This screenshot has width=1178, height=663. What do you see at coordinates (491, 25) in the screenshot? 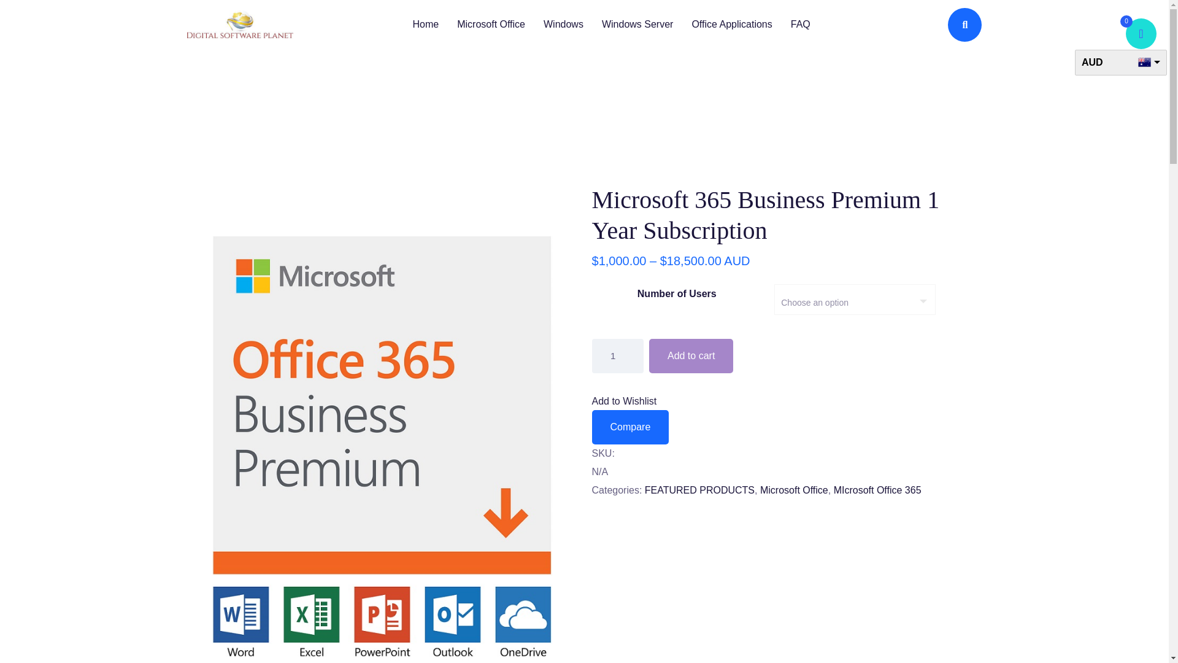
I see `Microsoft Office` at bounding box center [491, 25].